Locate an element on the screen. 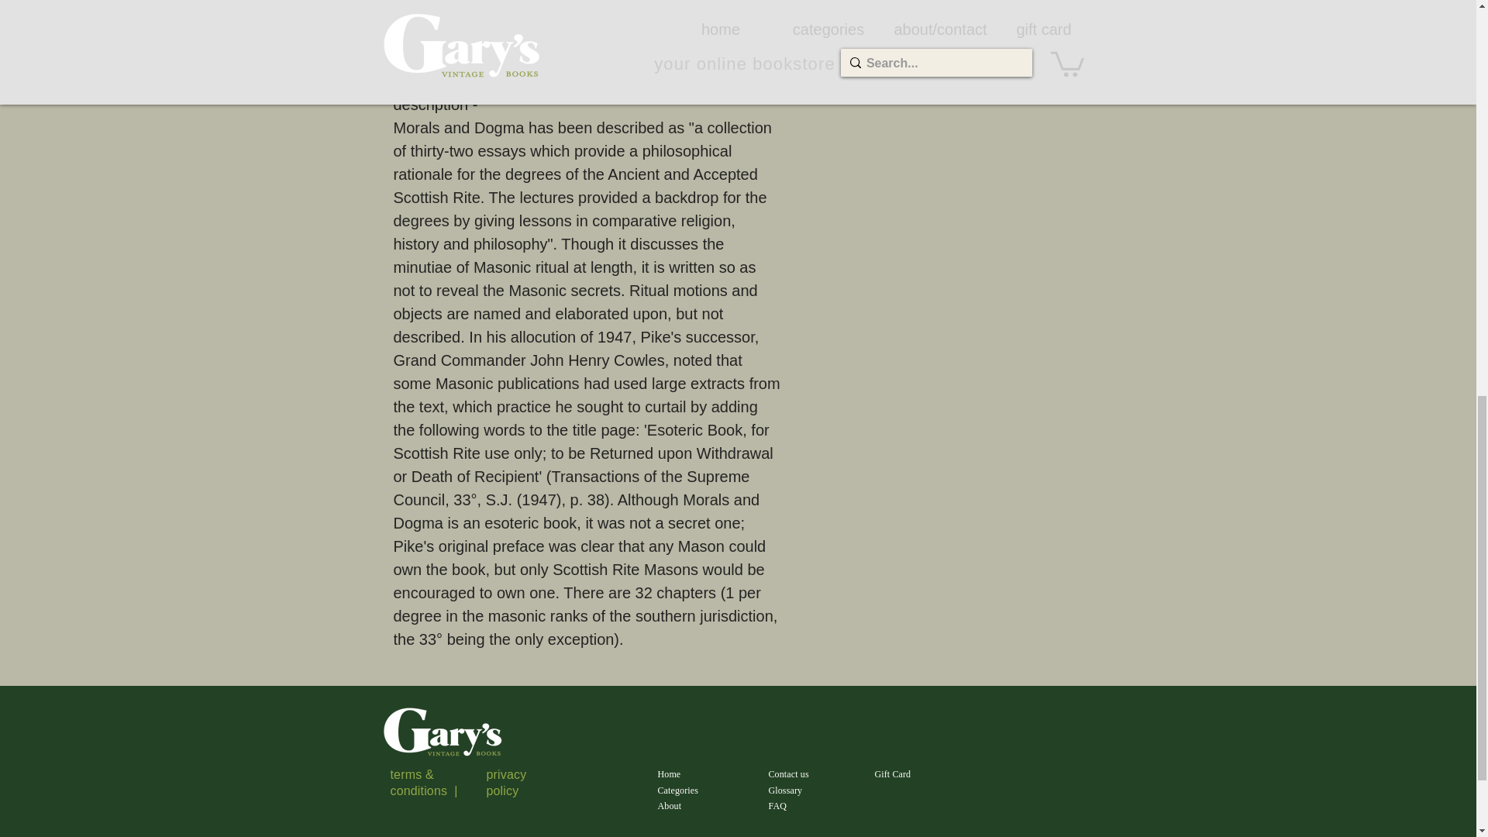 The image size is (1488, 837). Categories is located at coordinates (677, 790).